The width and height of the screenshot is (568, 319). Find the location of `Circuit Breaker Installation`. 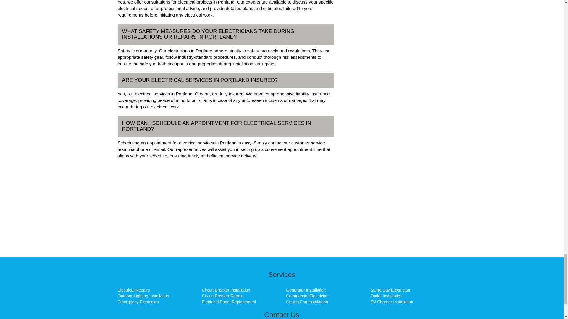

Circuit Breaker Installation is located at coordinates (225, 290).